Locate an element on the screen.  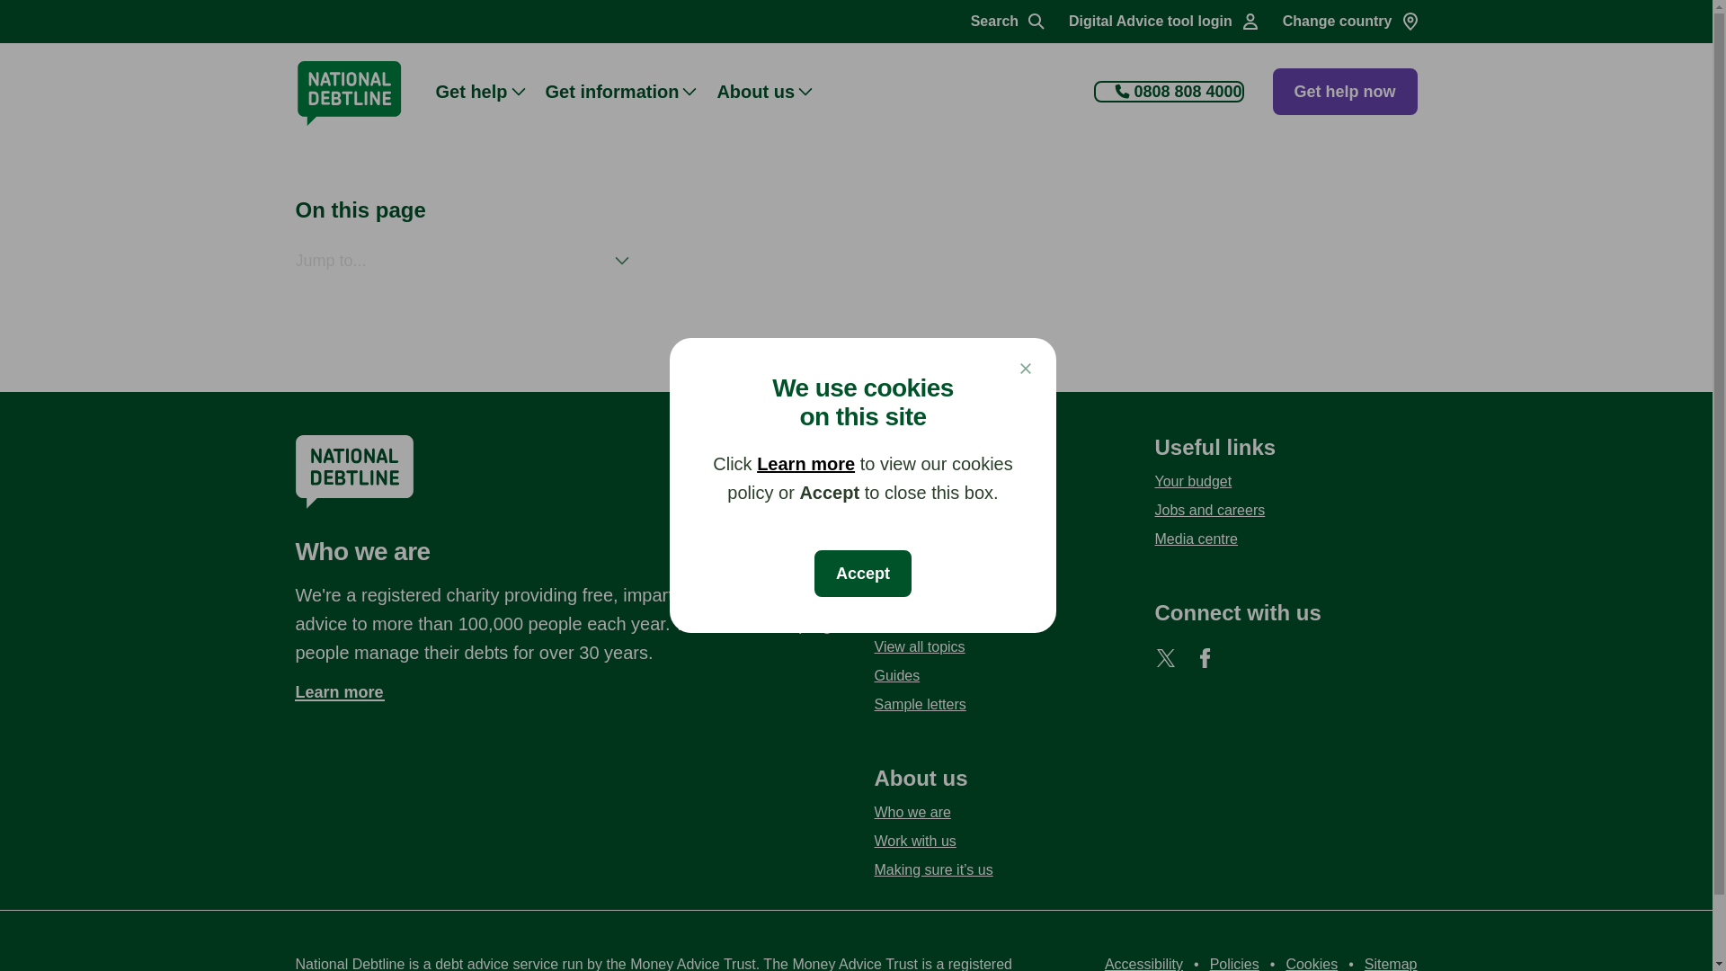
About us is located at coordinates (773, 90).